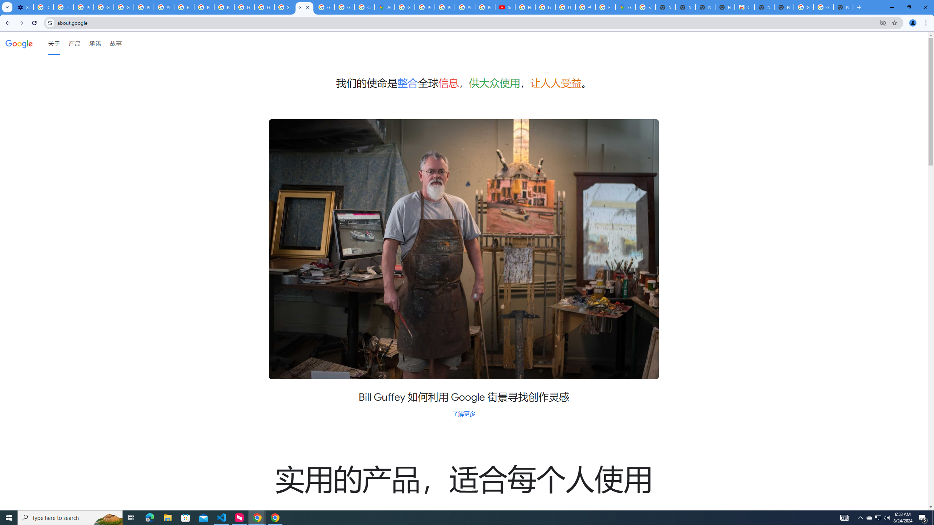 Image resolution: width=934 pixels, height=525 pixels. I want to click on Delete photos & videos - Computer - Google Photos Help, so click(43, 7).